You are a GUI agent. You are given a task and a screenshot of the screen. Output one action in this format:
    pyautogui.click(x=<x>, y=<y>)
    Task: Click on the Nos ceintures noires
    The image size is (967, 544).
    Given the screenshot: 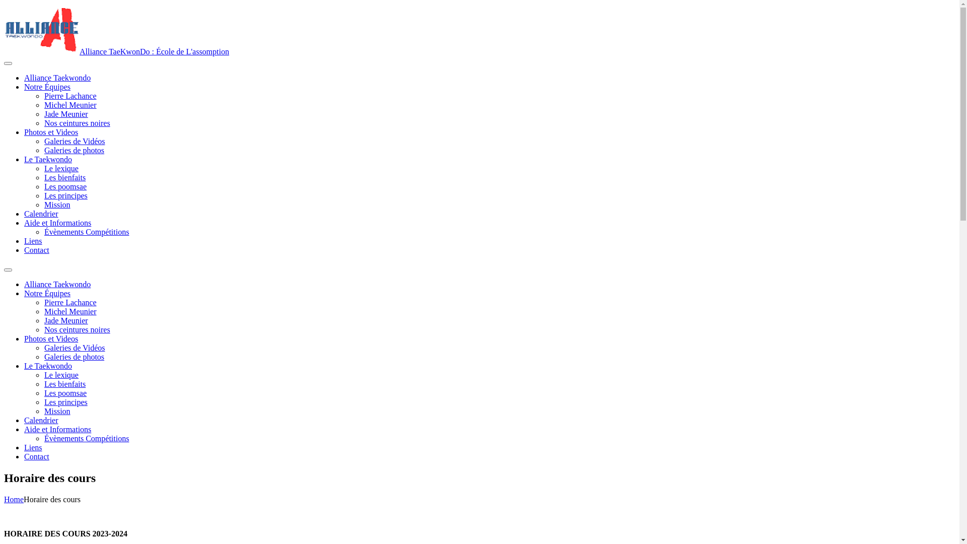 What is the action you would take?
    pyautogui.click(x=78, y=329)
    